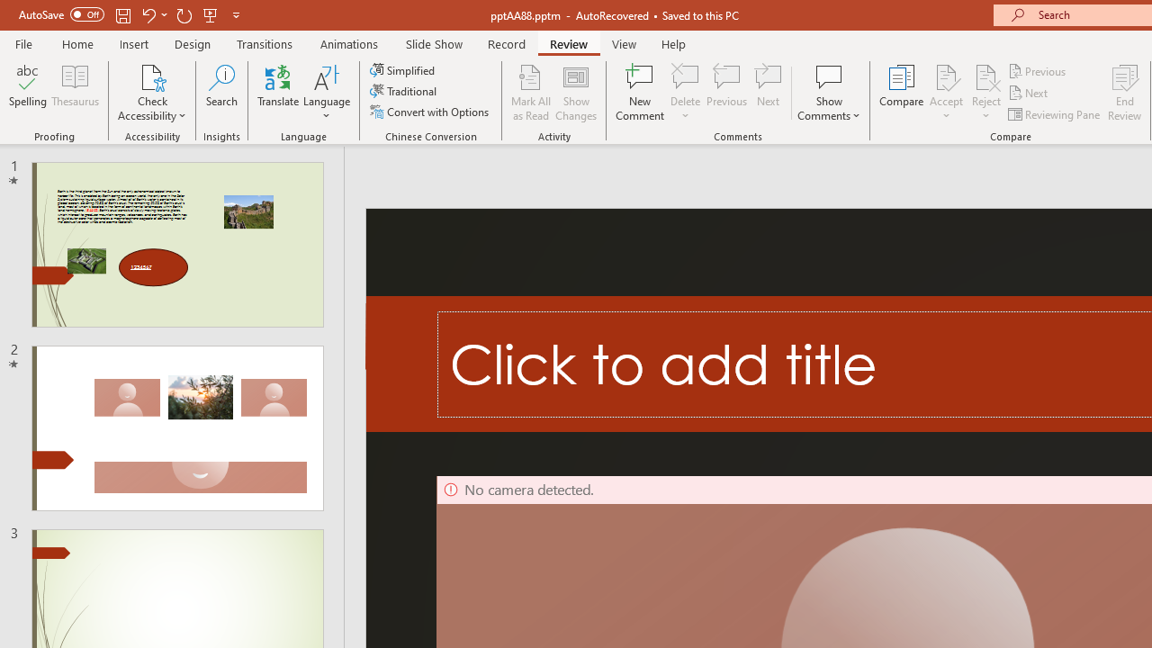 This screenshot has width=1152, height=648. What do you see at coordinates (431, 112) in the screenshot?
I see `Convert with Options...` at bounding box center [431, 112].